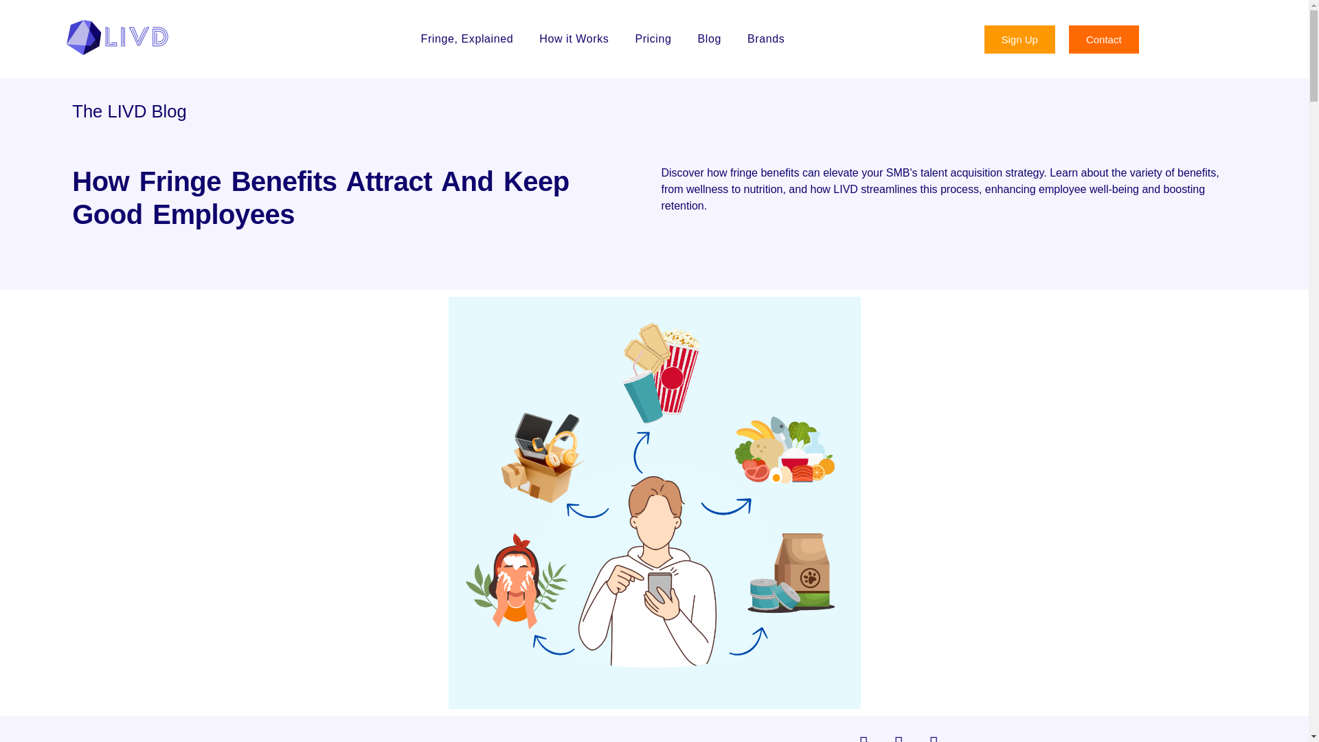 The width and height of the screenshot is (1319, 742). Describe the element at coordinates (1019, 38) in the screenshot. I see `Sign Up` at that location.